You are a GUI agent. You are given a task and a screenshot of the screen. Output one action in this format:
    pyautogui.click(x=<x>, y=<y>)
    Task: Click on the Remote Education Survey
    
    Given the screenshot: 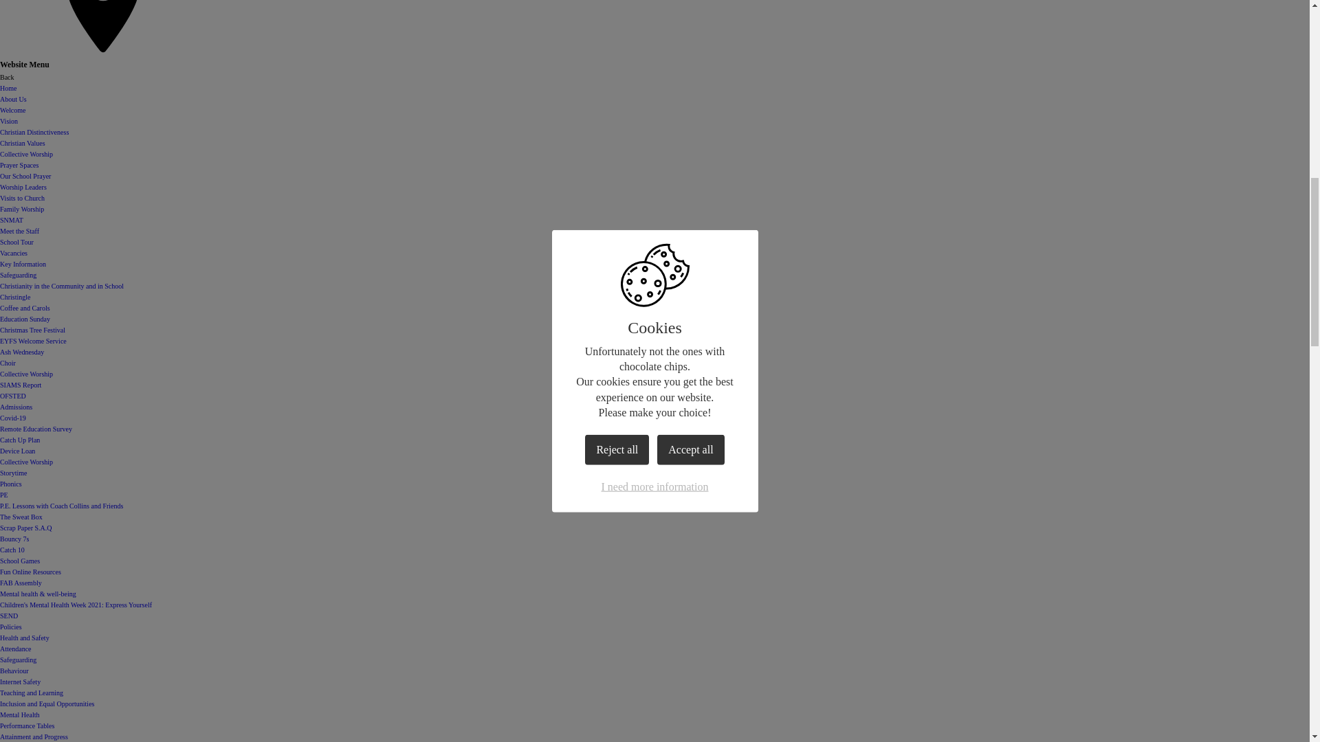 What is the action you would take?
    pyautogui.click(x=36, y=429)
    